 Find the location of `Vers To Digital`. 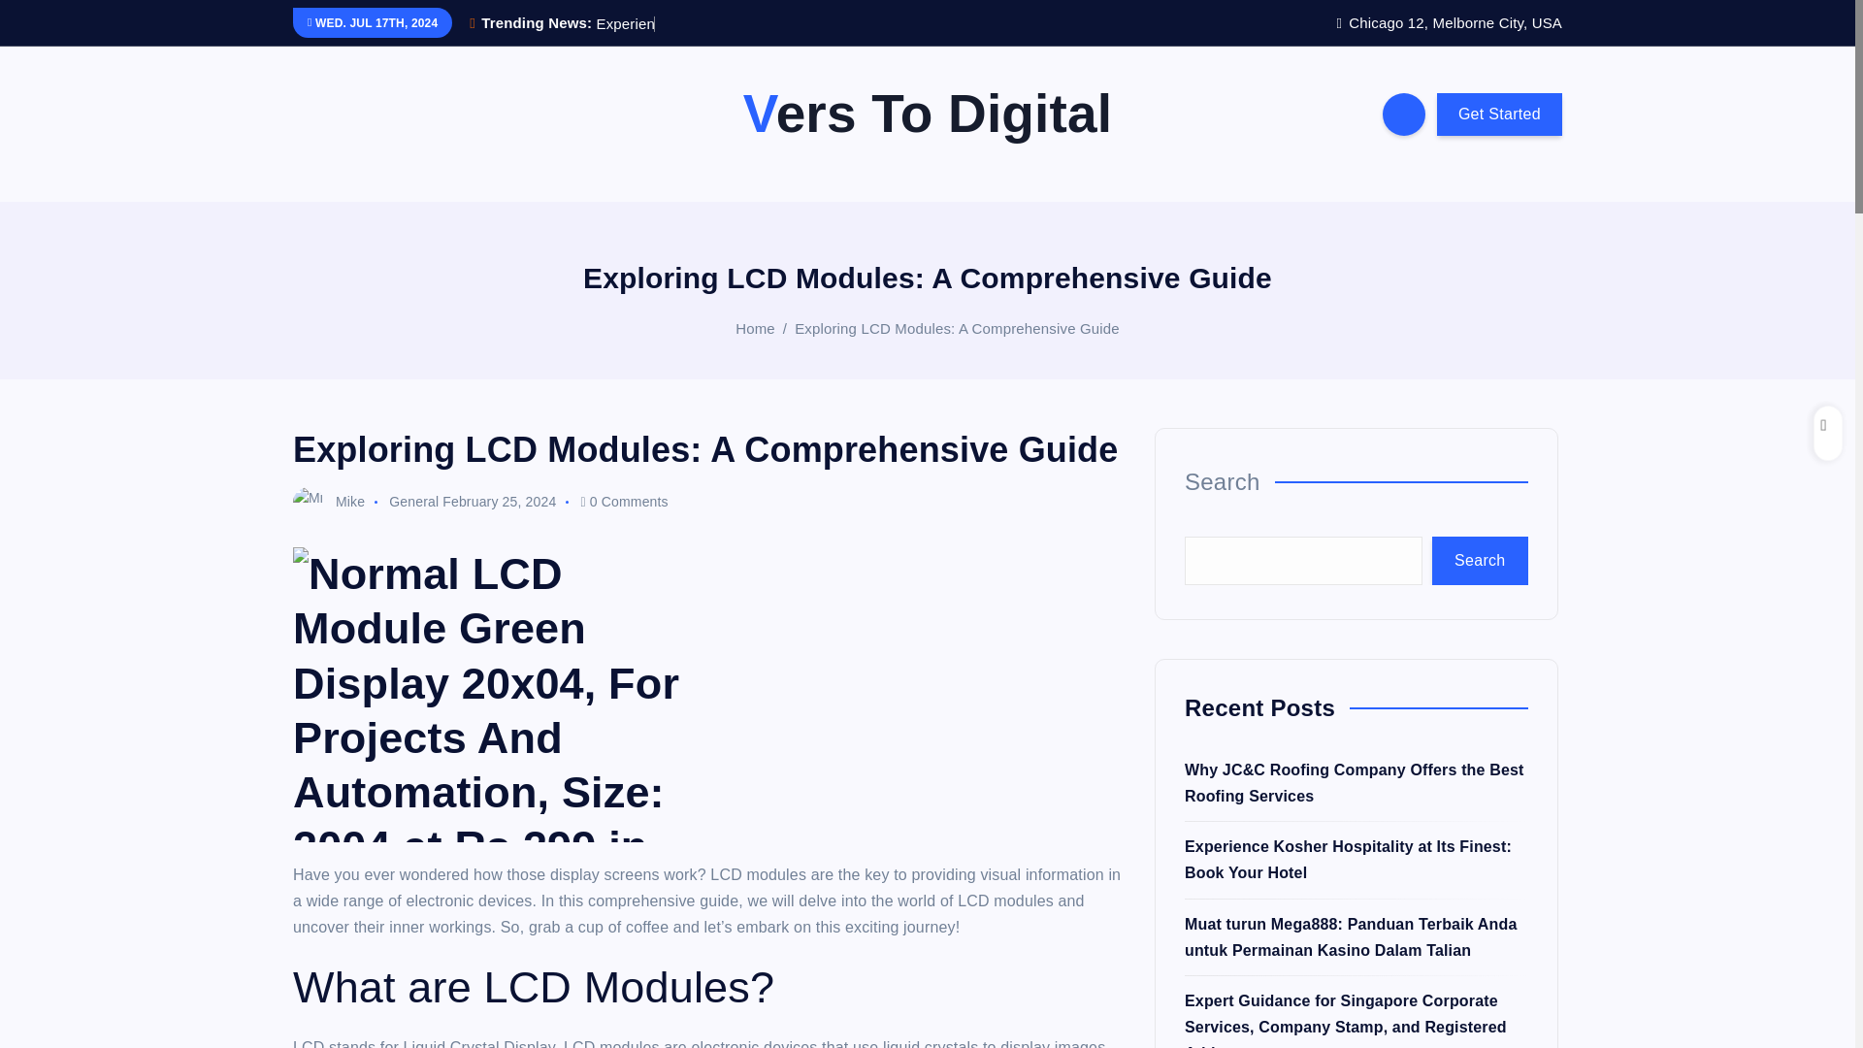

Vers To Digital is located at coordinates (928, 114).